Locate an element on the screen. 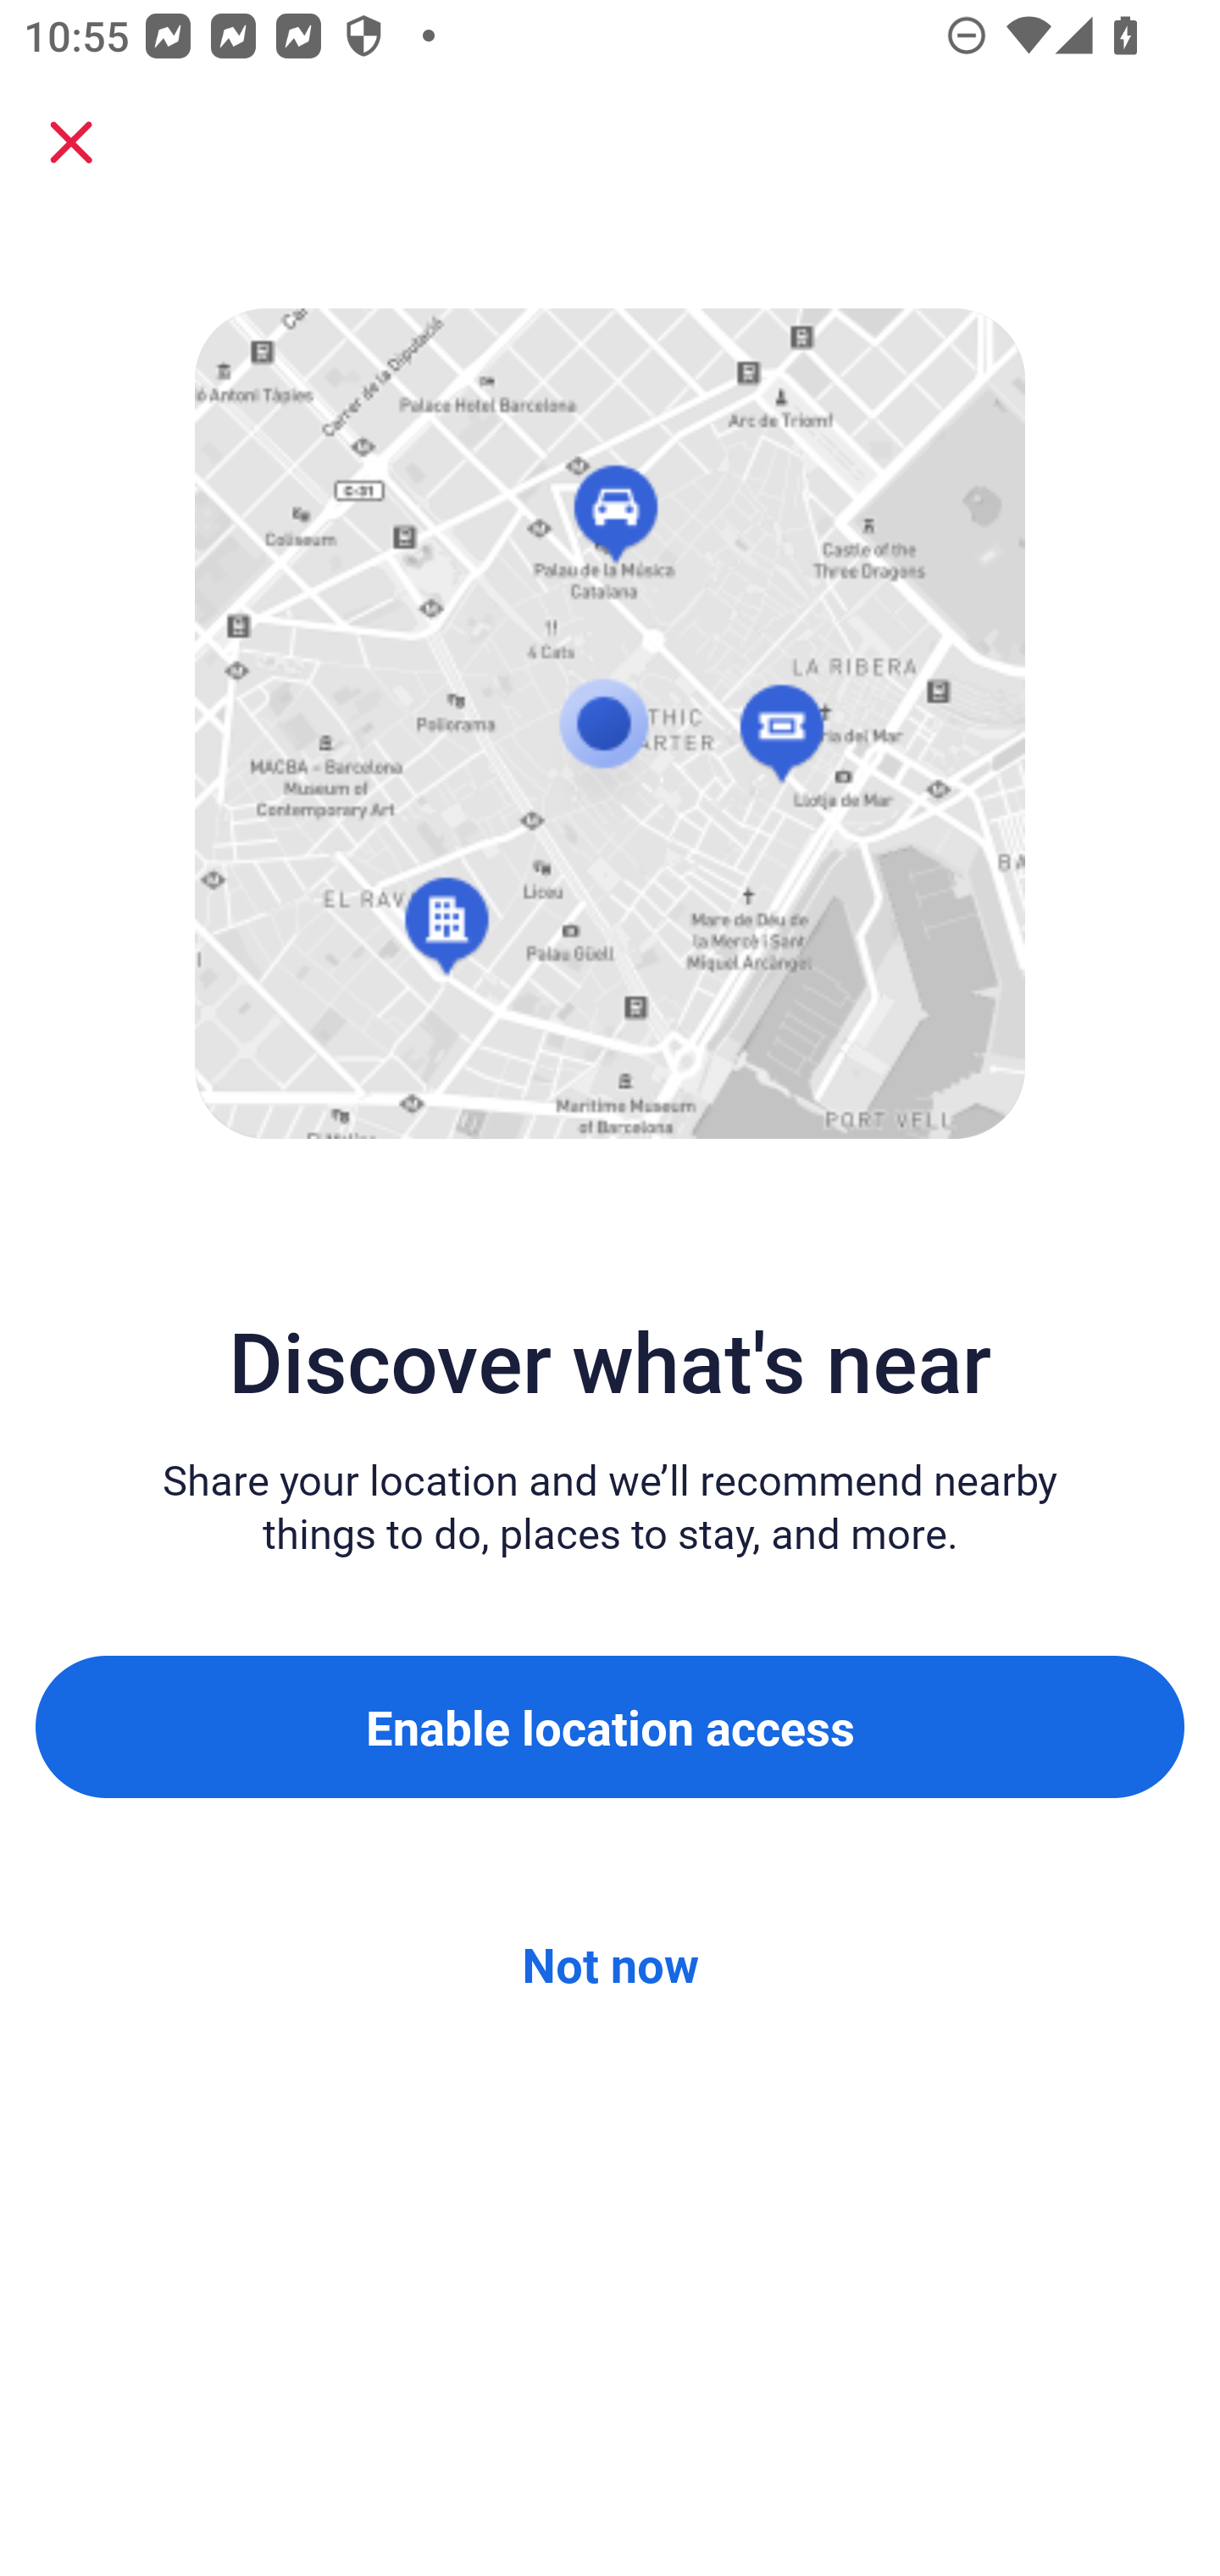  Not now is located at coordinates (610, 1964).